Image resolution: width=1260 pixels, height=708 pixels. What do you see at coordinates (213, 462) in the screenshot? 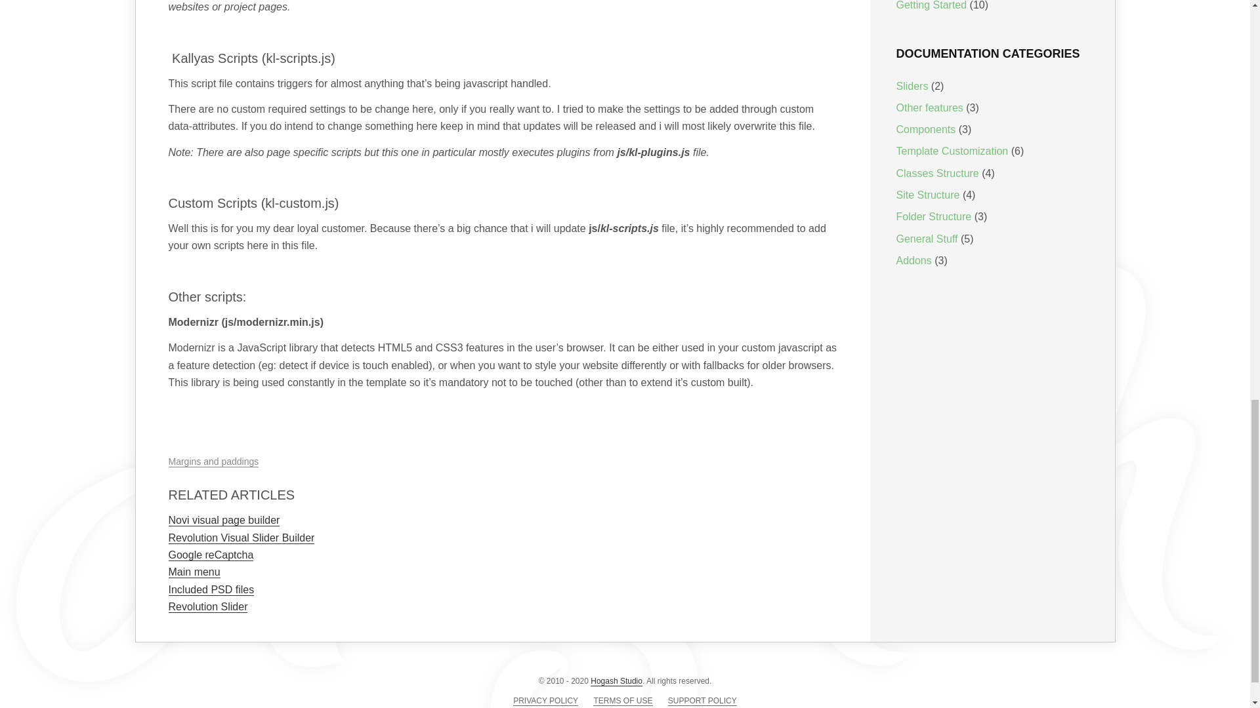
I see `Margins and paddings` at bounding box center [213, 462].